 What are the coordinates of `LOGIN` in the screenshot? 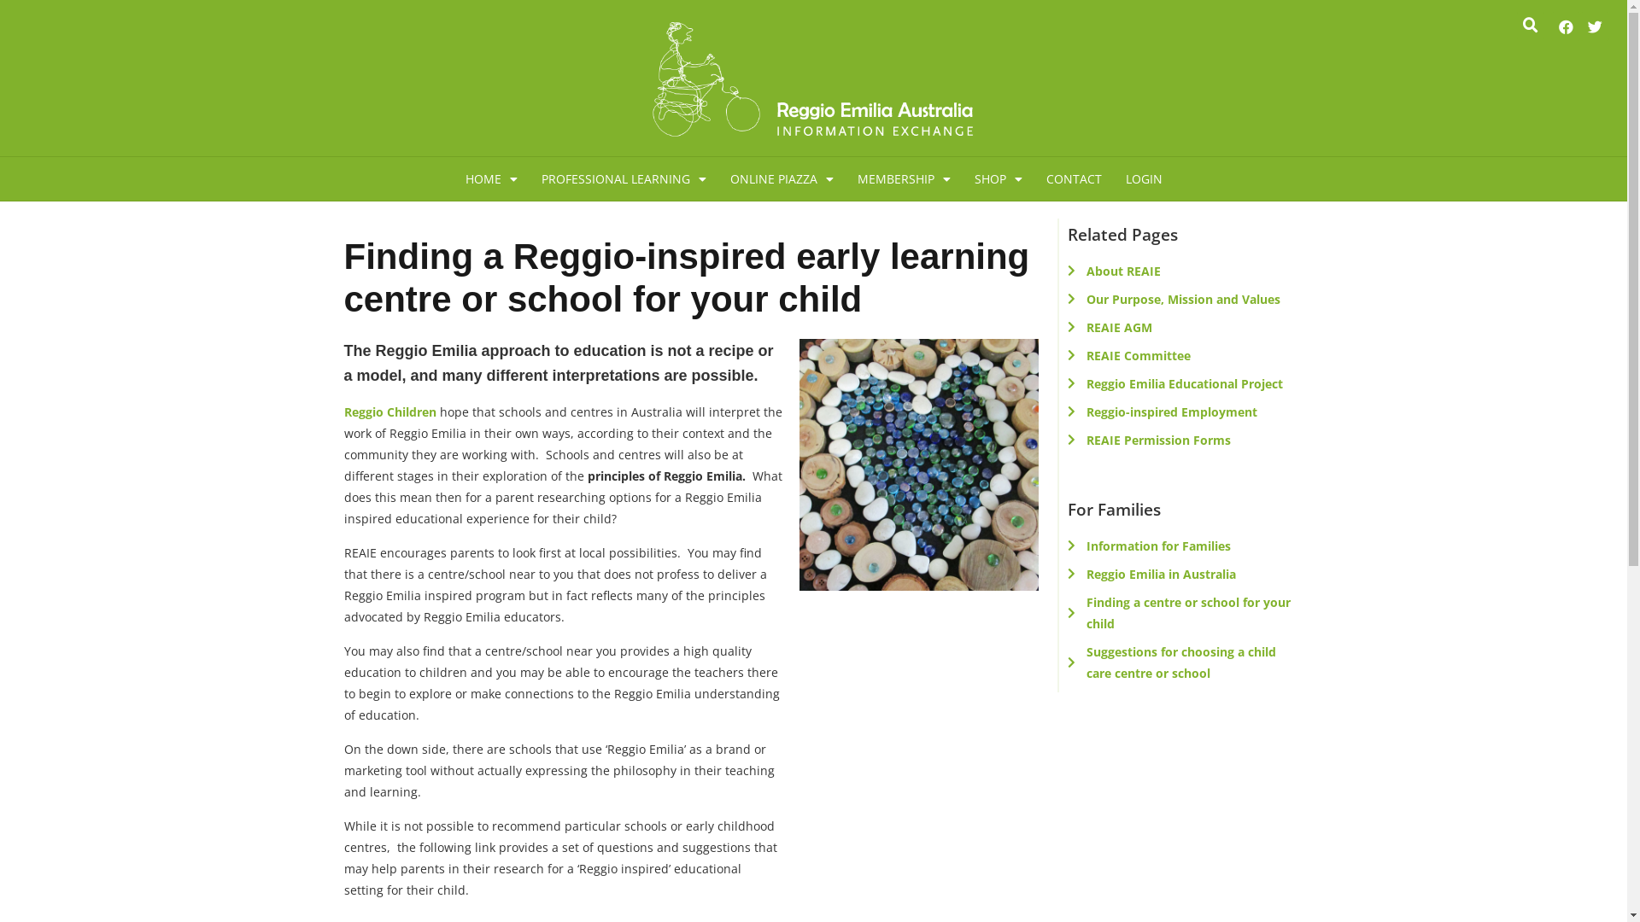 It's located at (1145, 179).